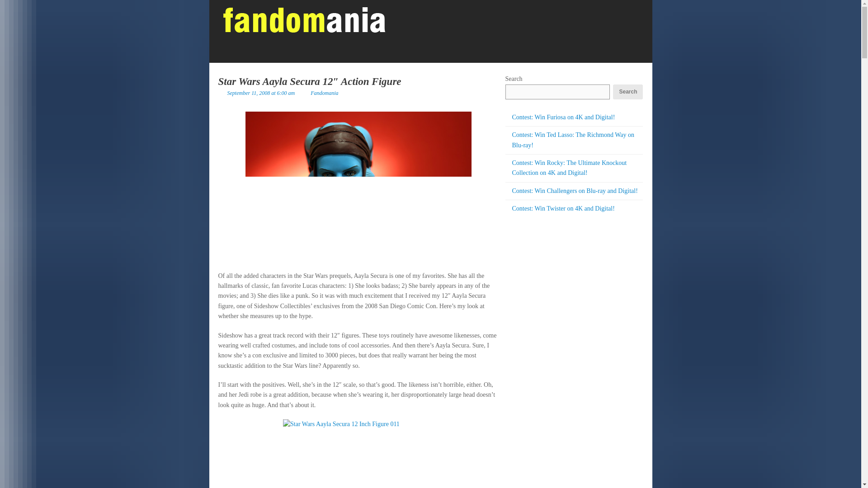 The width and height of the screenshot is (868, 488). Describe the element at coordinates (260, 93) in the screenshot. I see `September 11, 2008 at 6:00 am` at that location.